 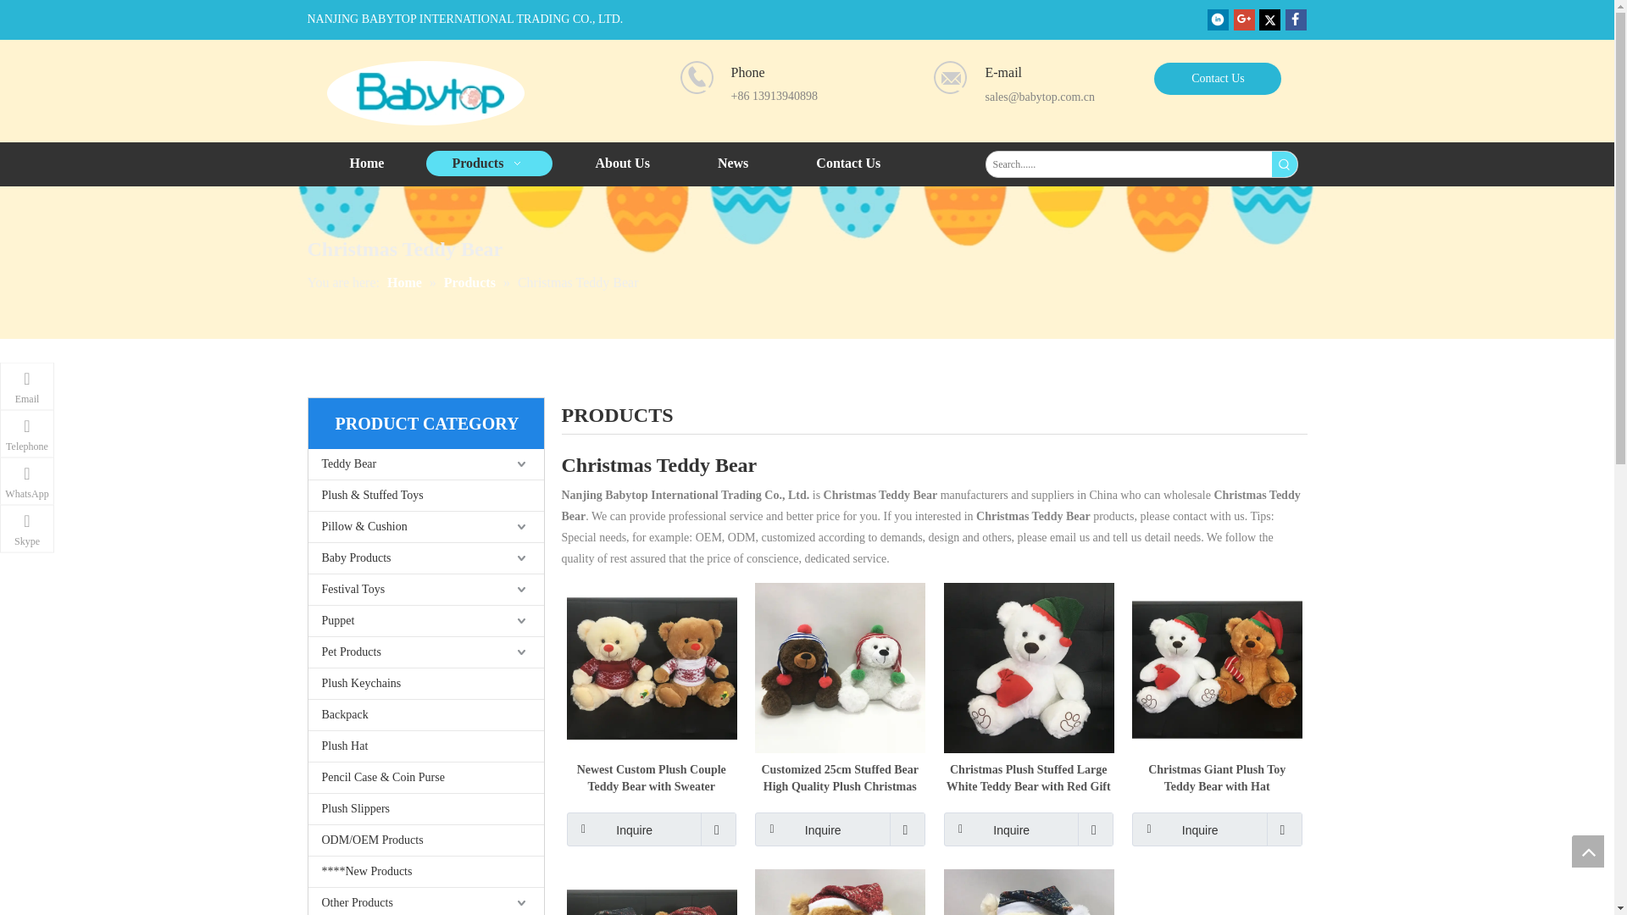 I want to click on Phone, so click(x=697, y=78).